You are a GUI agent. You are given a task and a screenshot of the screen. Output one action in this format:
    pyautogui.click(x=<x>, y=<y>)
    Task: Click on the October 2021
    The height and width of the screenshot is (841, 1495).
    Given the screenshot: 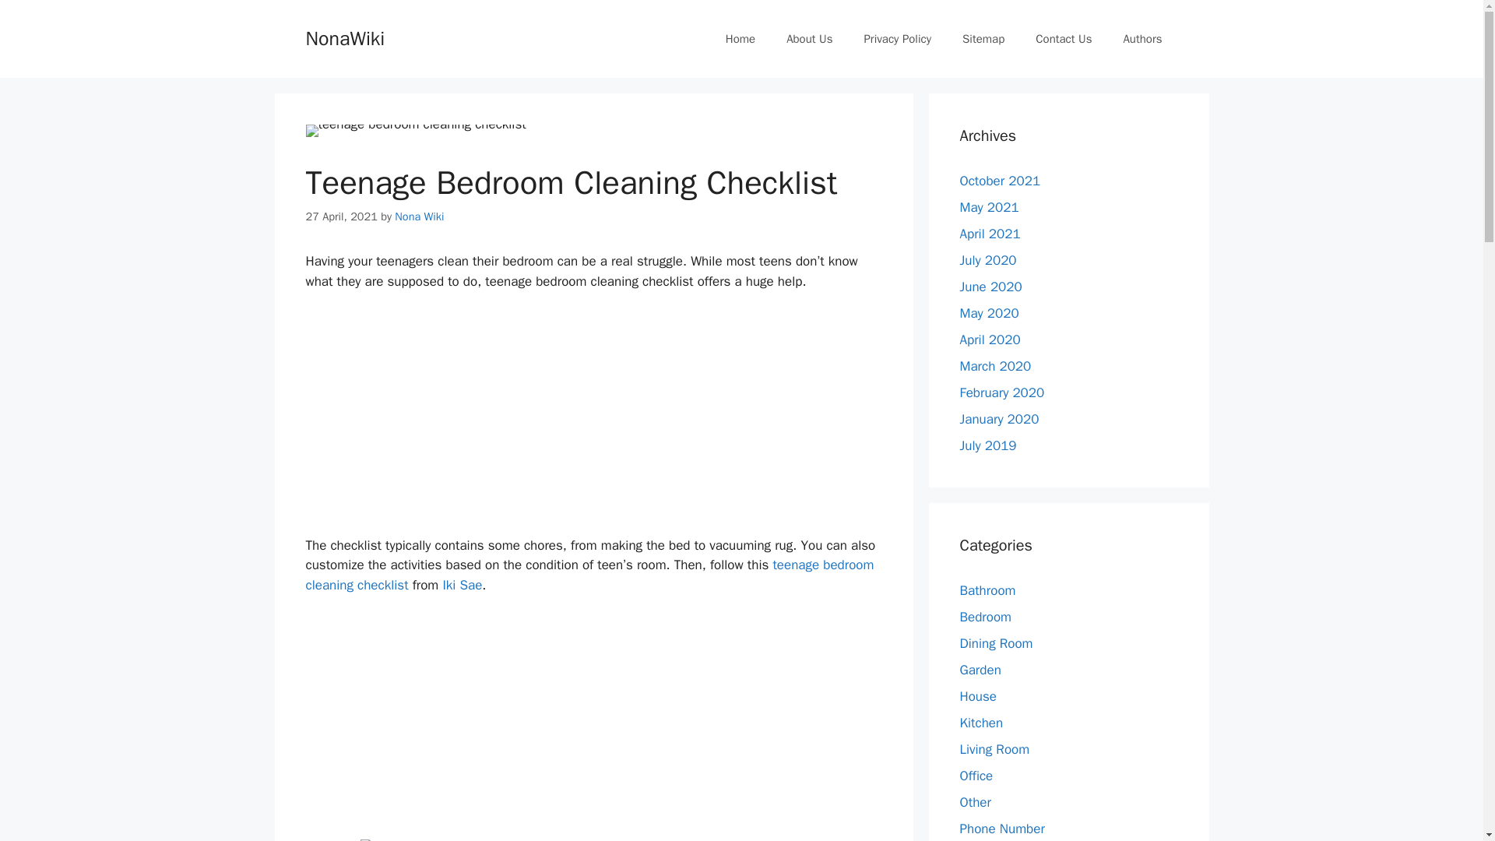 What is the action you would take?
    pyautogui.click(x=1000, y=181)
    